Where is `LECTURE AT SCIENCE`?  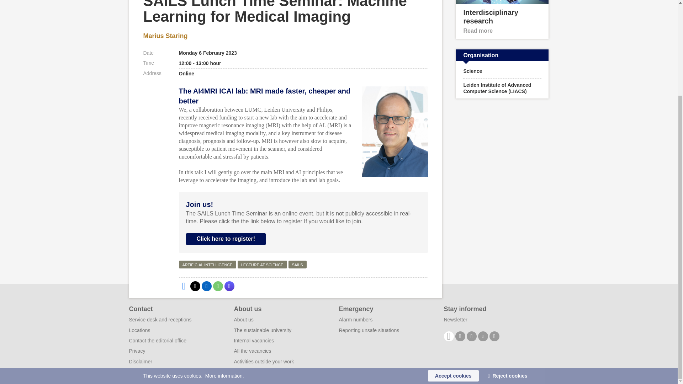 LECTURE AT SCIENCE is located at coordinates (262, 265).